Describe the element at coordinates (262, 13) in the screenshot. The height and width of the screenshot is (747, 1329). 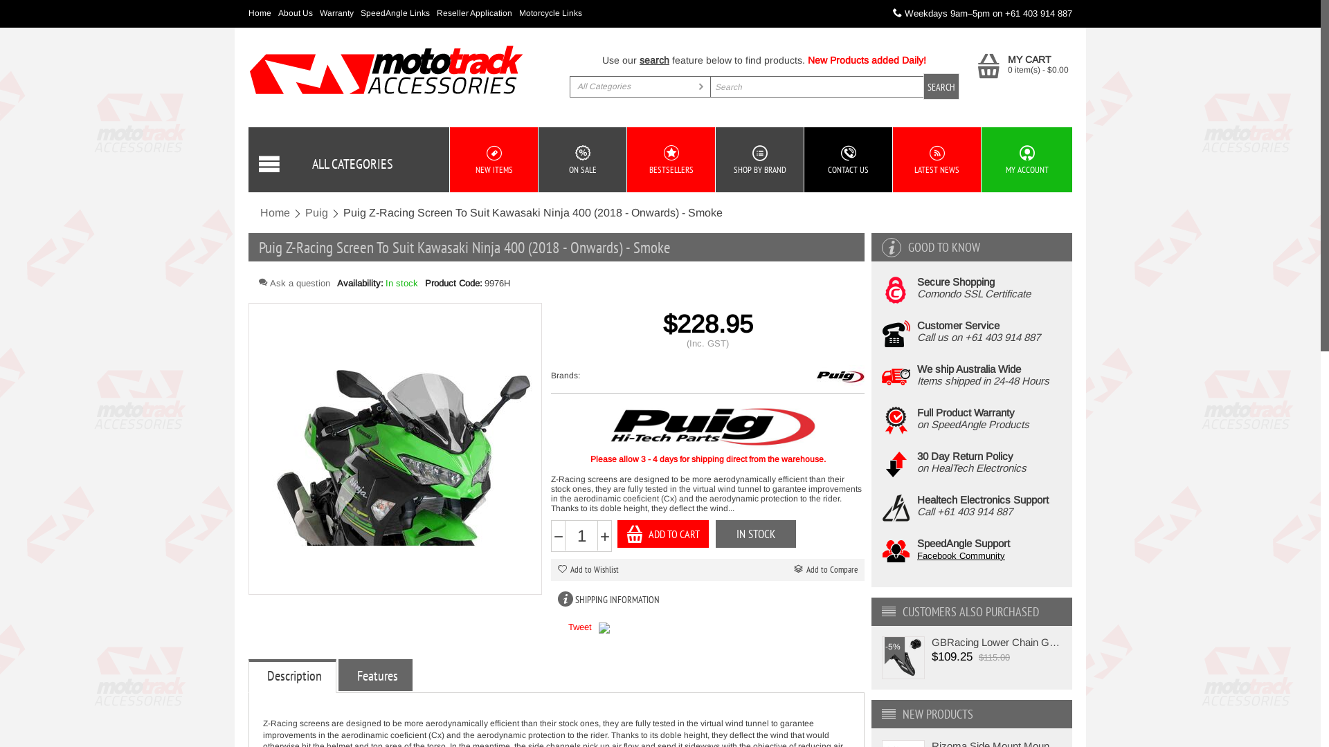
I see `Home` at that location.